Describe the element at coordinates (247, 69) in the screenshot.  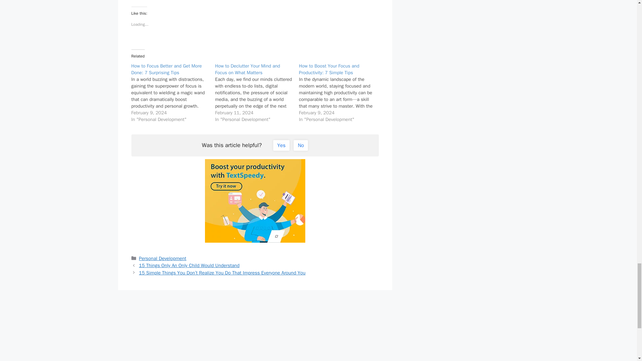
I see `How to Declutter Your Mind and Focus on What Matters` at that location.